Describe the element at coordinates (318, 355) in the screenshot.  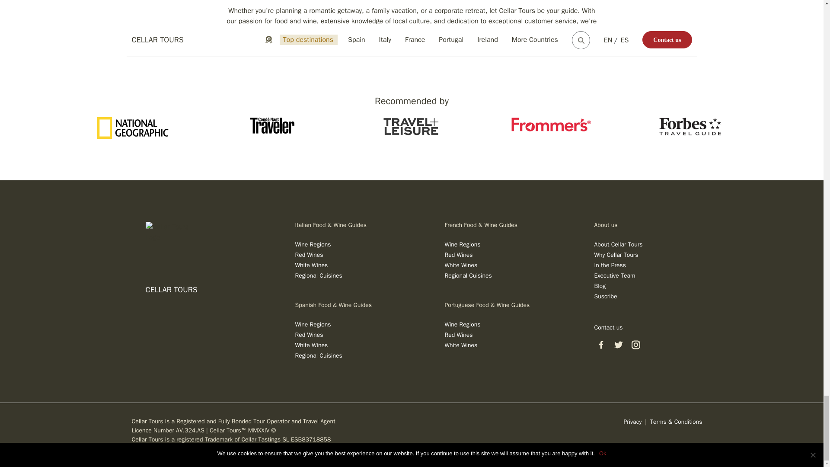
I see `A Guide to Spanish Regional Cuisine` at that location.